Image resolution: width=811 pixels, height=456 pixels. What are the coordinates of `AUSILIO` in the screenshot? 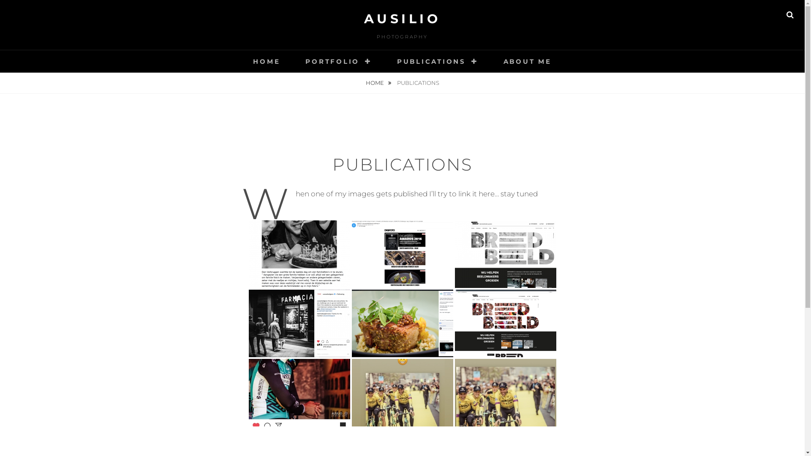 It's located at (403, 19).